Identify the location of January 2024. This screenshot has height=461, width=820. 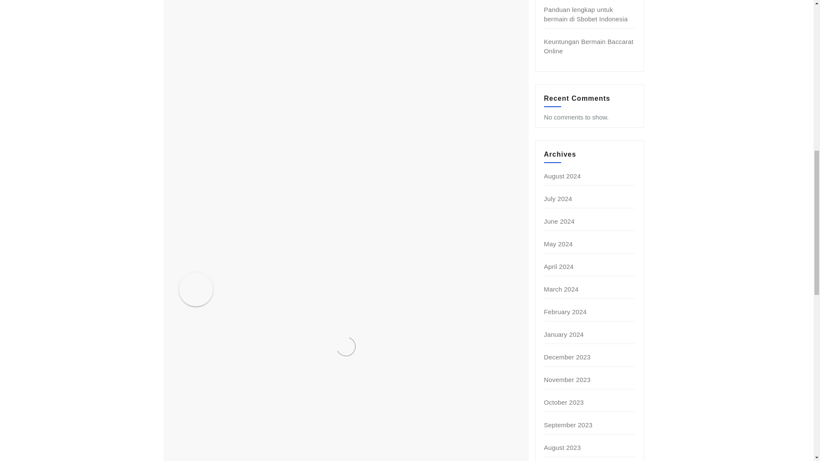
(564, 334).